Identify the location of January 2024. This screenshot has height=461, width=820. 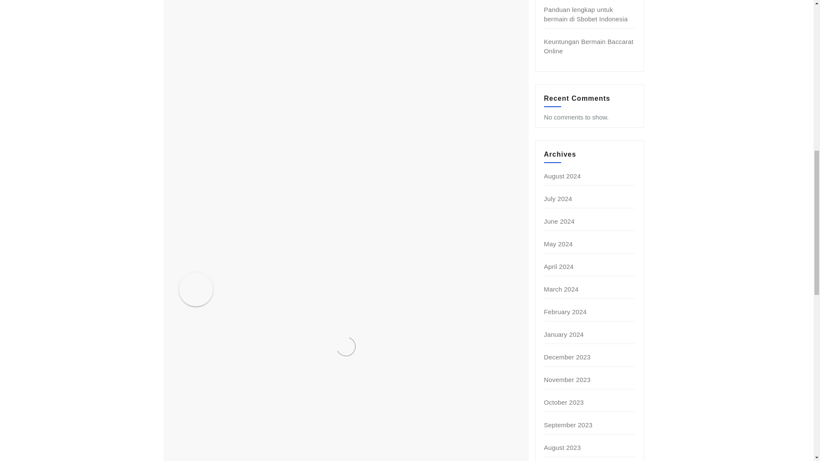
(564, 334).